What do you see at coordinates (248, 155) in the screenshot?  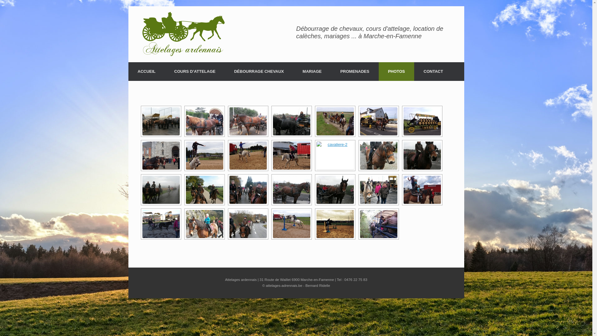 I see `cabriole-3` at bounding box center [248, 155].